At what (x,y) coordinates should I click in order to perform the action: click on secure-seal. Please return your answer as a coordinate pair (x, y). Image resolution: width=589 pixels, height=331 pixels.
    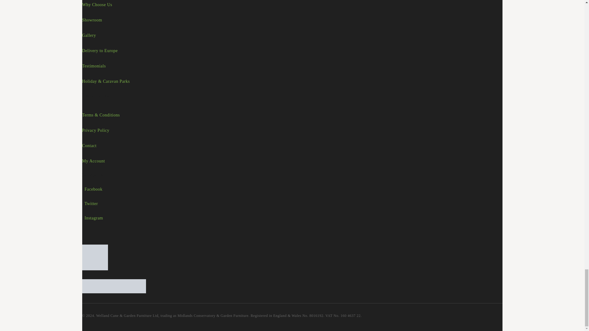
    Looking at the image, I should click on (95, 257).